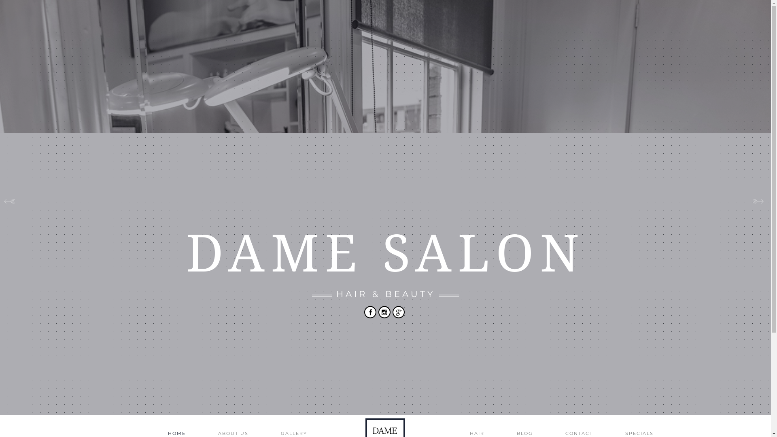 The height and width of the screenshot is (437, 777). Describe the element at coordinates (384, 312) in the screenshot. I see `Instagram` at that location.